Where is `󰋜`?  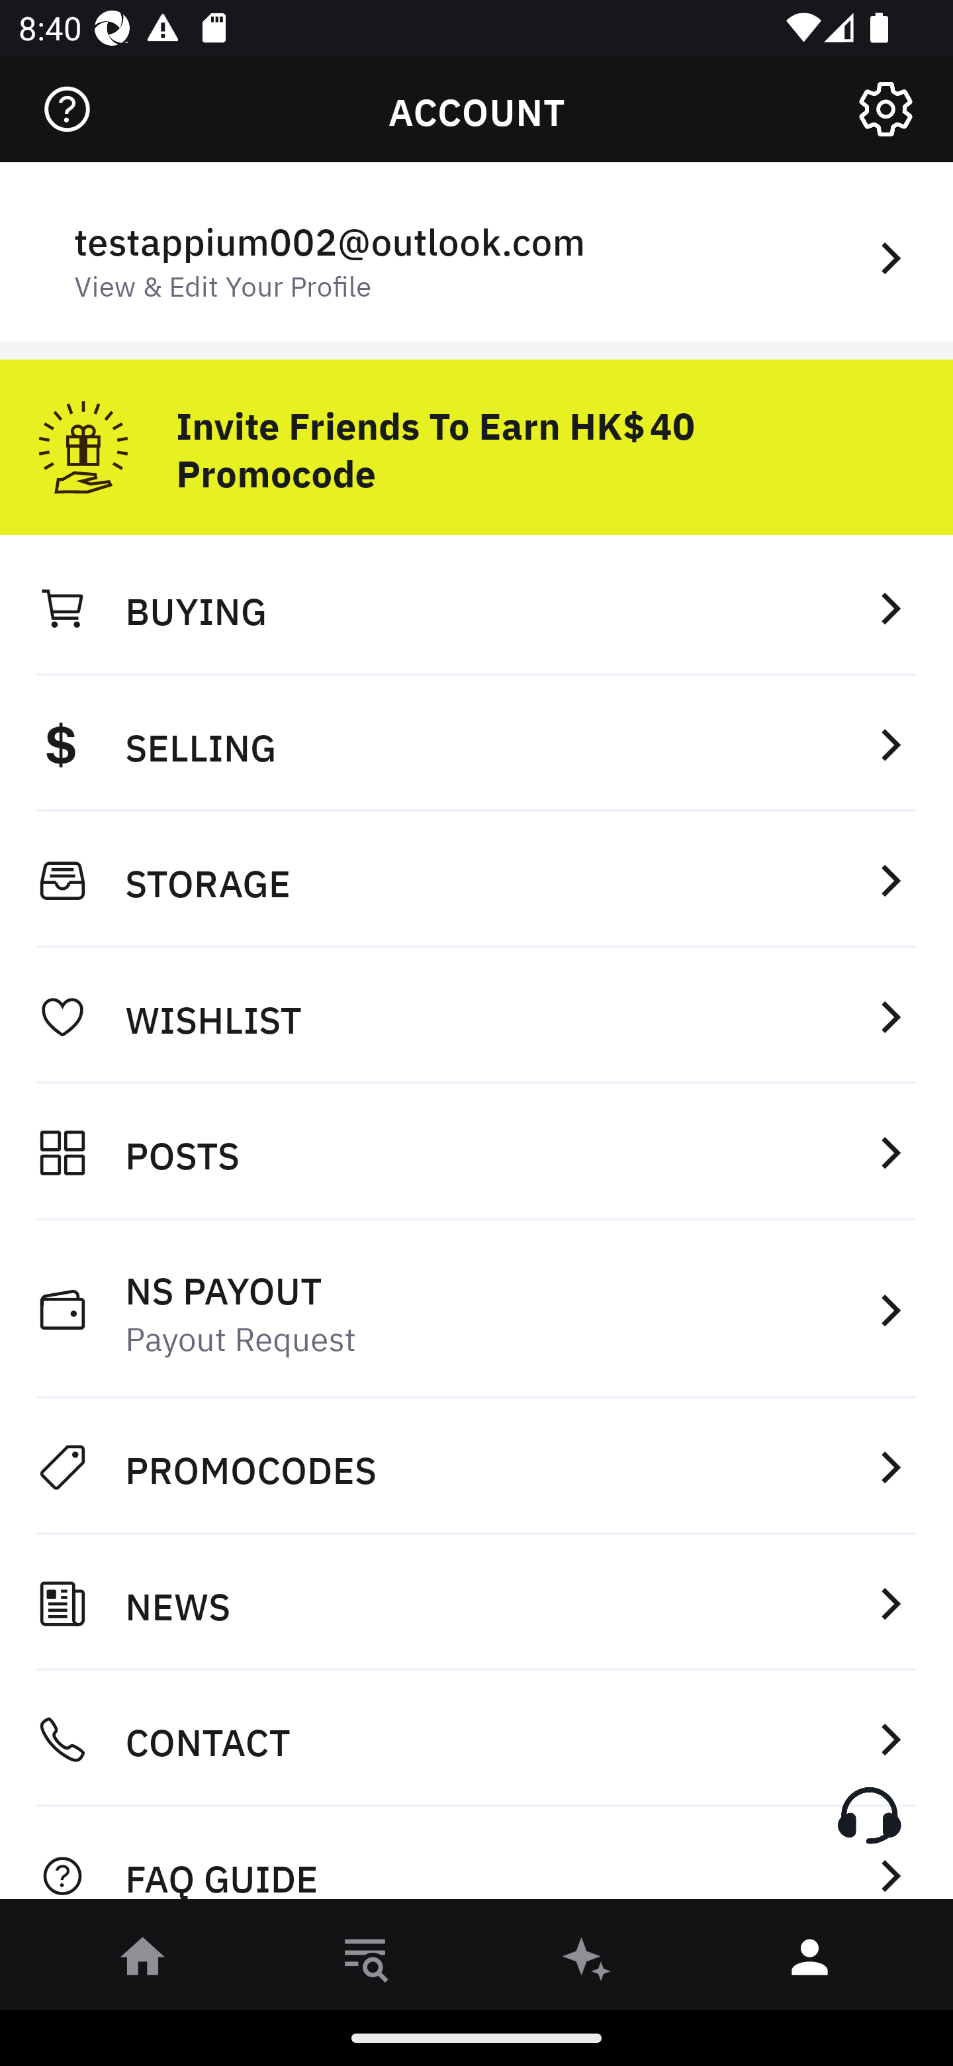 󰋜 is located at coordinates (143, 1961).